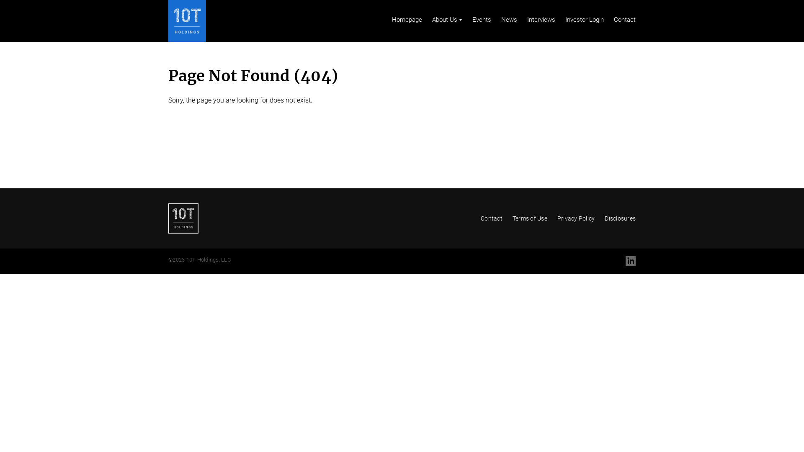 This screenshot has height=452, width=804. I want to click on Investor Login, so click(585, 20).